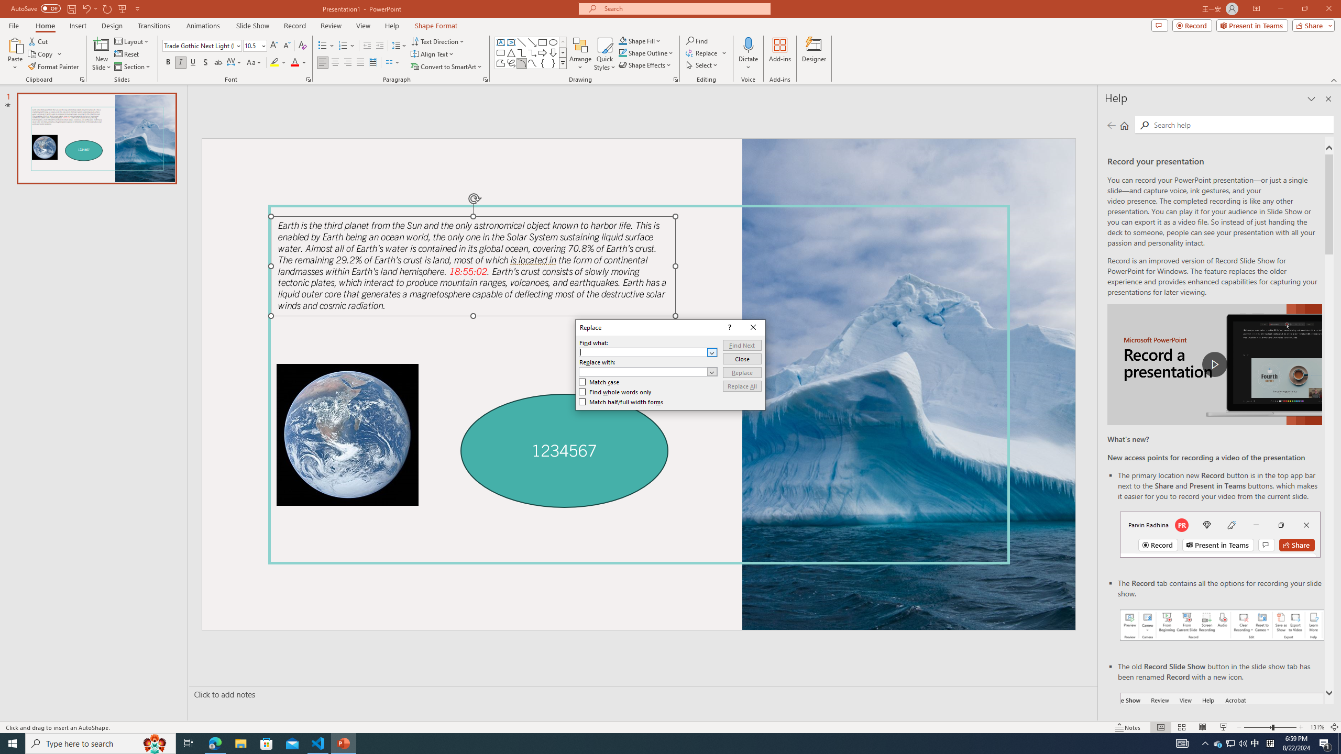 This screenshot has height=754, width=1341. What do you see at coordinates (1317, 727) in the screenshot?
I see `Zoom 131%` at bounding box center [1317, 727].